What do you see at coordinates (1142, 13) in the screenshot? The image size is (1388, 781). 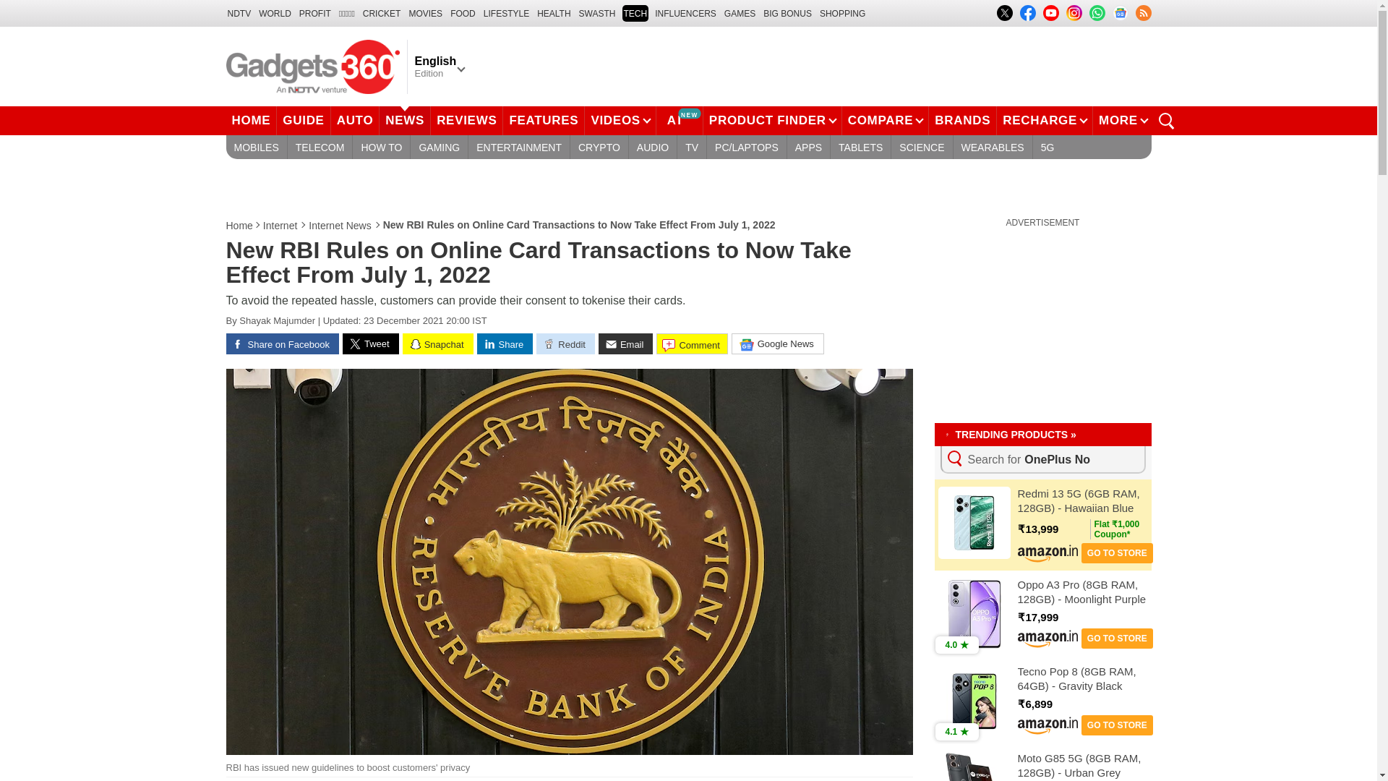 I see `RSS` at bounding box center [1142, 13].